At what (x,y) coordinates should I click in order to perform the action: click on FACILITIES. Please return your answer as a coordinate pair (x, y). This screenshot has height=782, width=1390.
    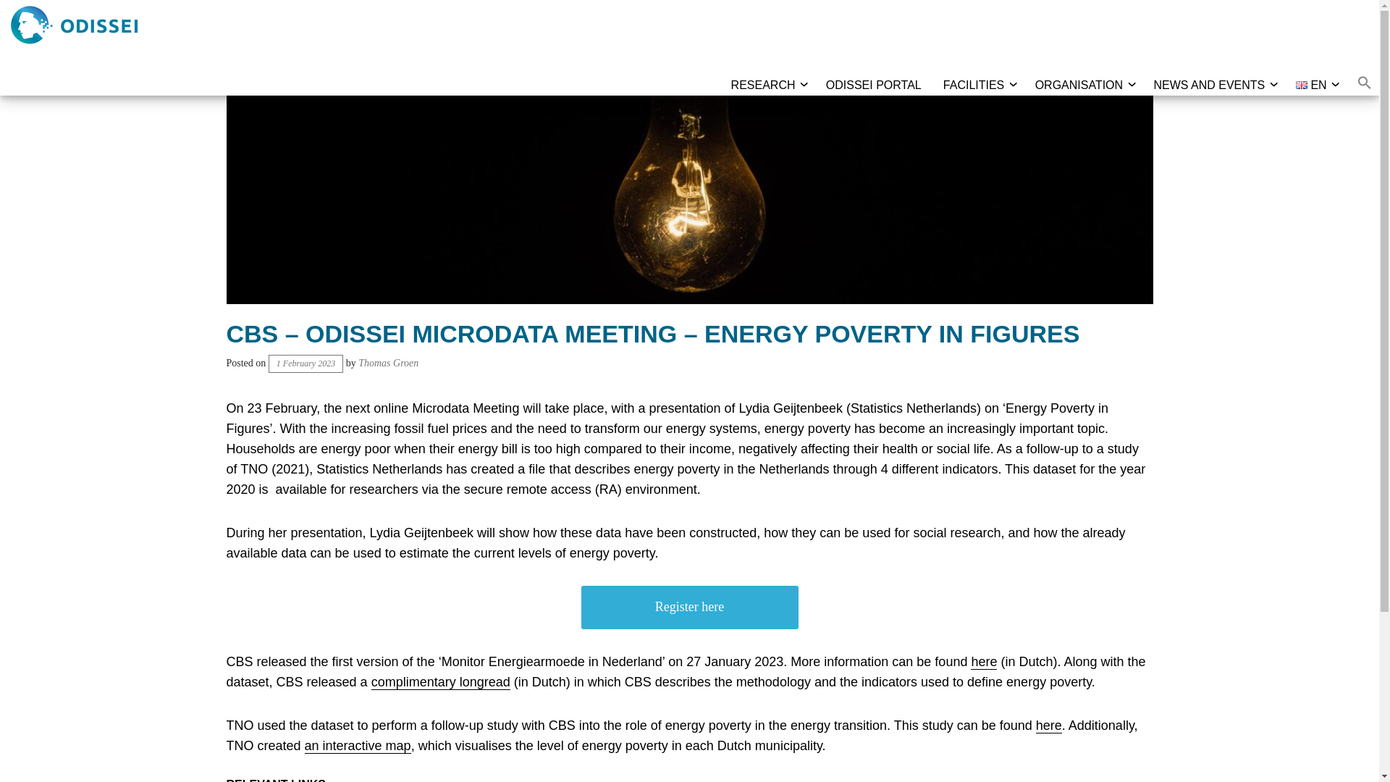
    Looking at the image, I should click on (973, 85).